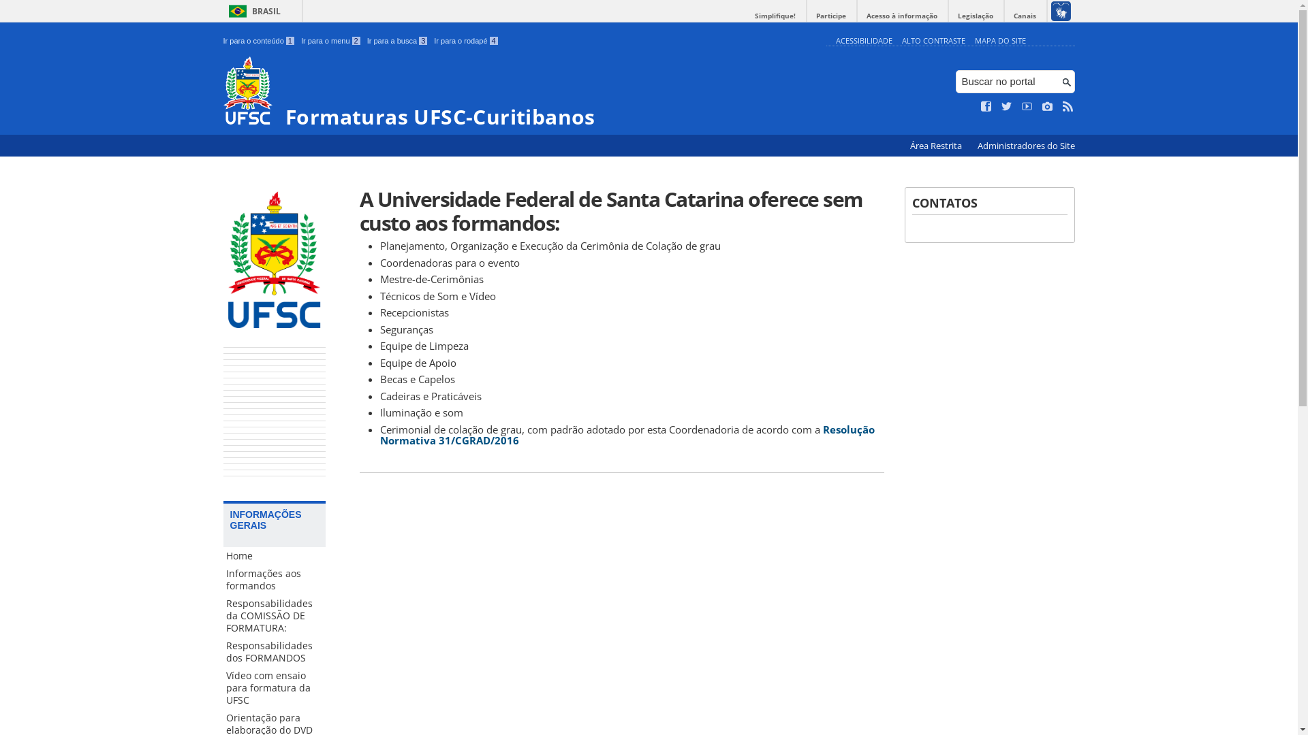  Describe the element at coordinates (331, 41) in the screenshot. I see `Ir para o menu 2` at that location.